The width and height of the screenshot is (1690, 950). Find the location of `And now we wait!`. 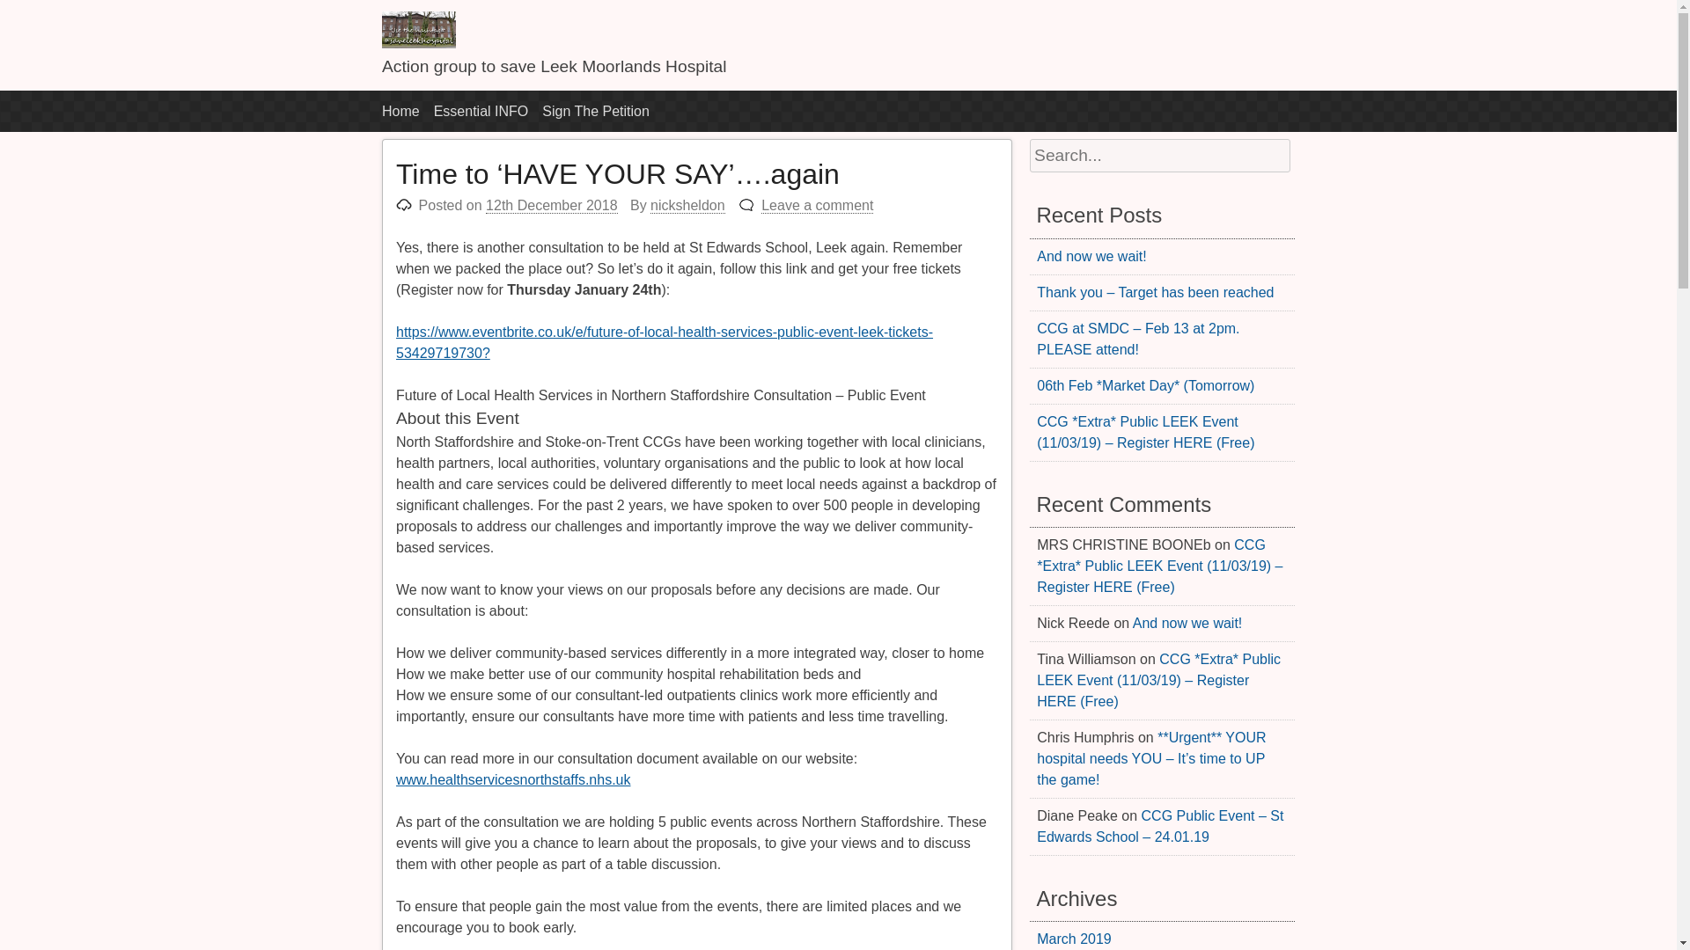

And now we wait! is located at coordinates (1187, 623).